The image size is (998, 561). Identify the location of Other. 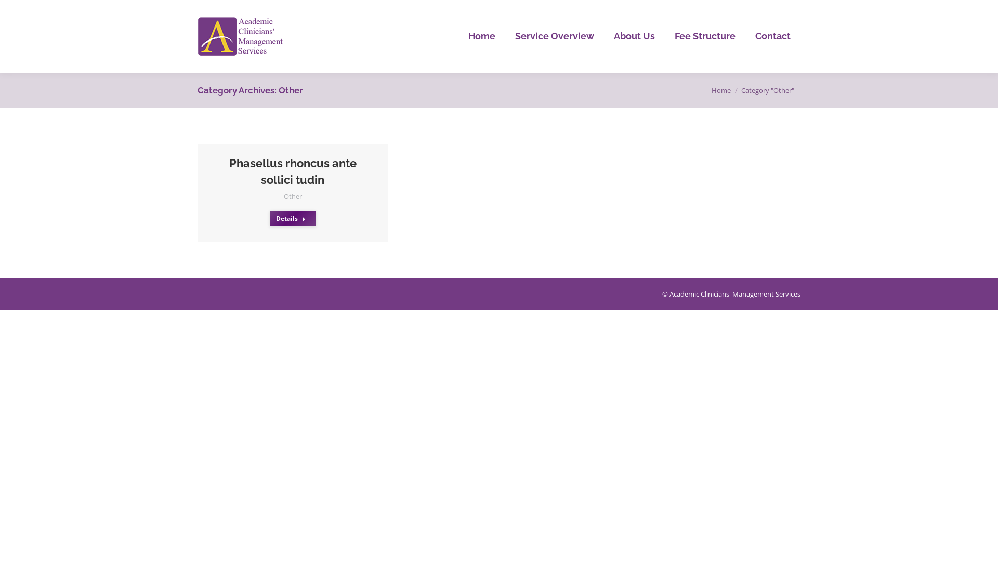
(293, 196).